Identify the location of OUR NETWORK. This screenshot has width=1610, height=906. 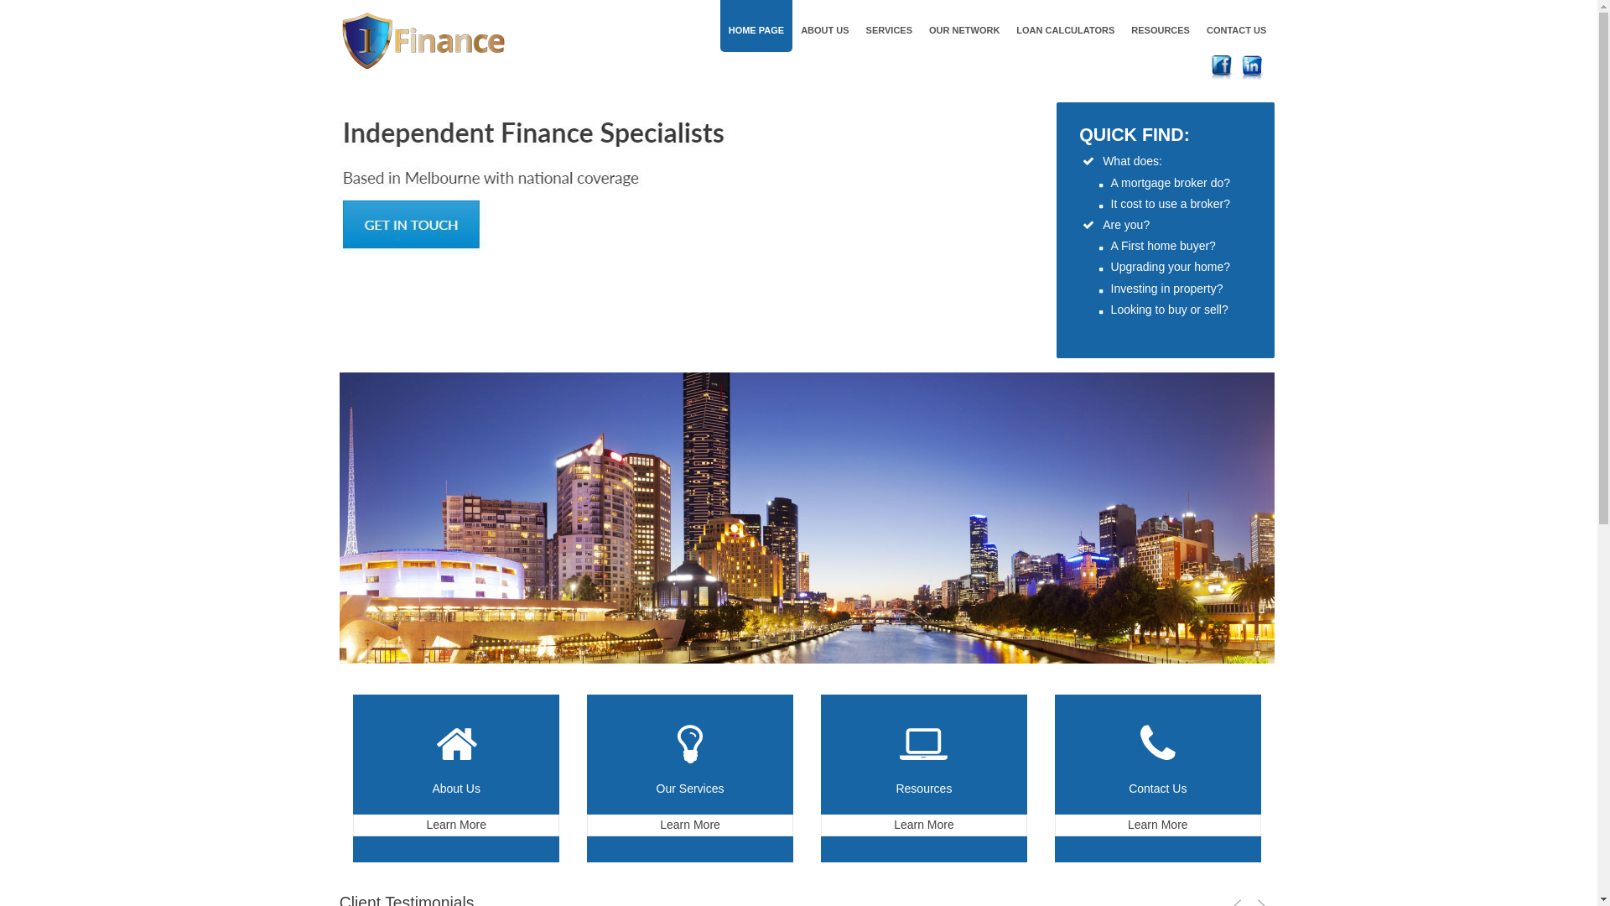
(964, 26).